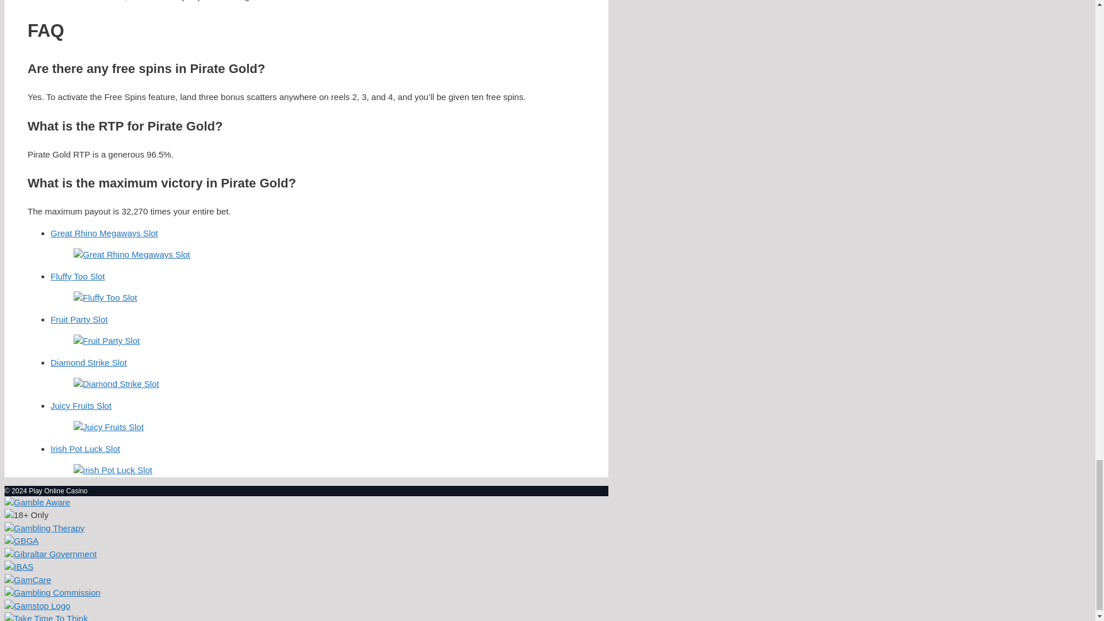 The image size is (1104, 621). Describe the element at coordinates (317, 331) in the screenshot. I see `Fruit Party Slot` at that location.